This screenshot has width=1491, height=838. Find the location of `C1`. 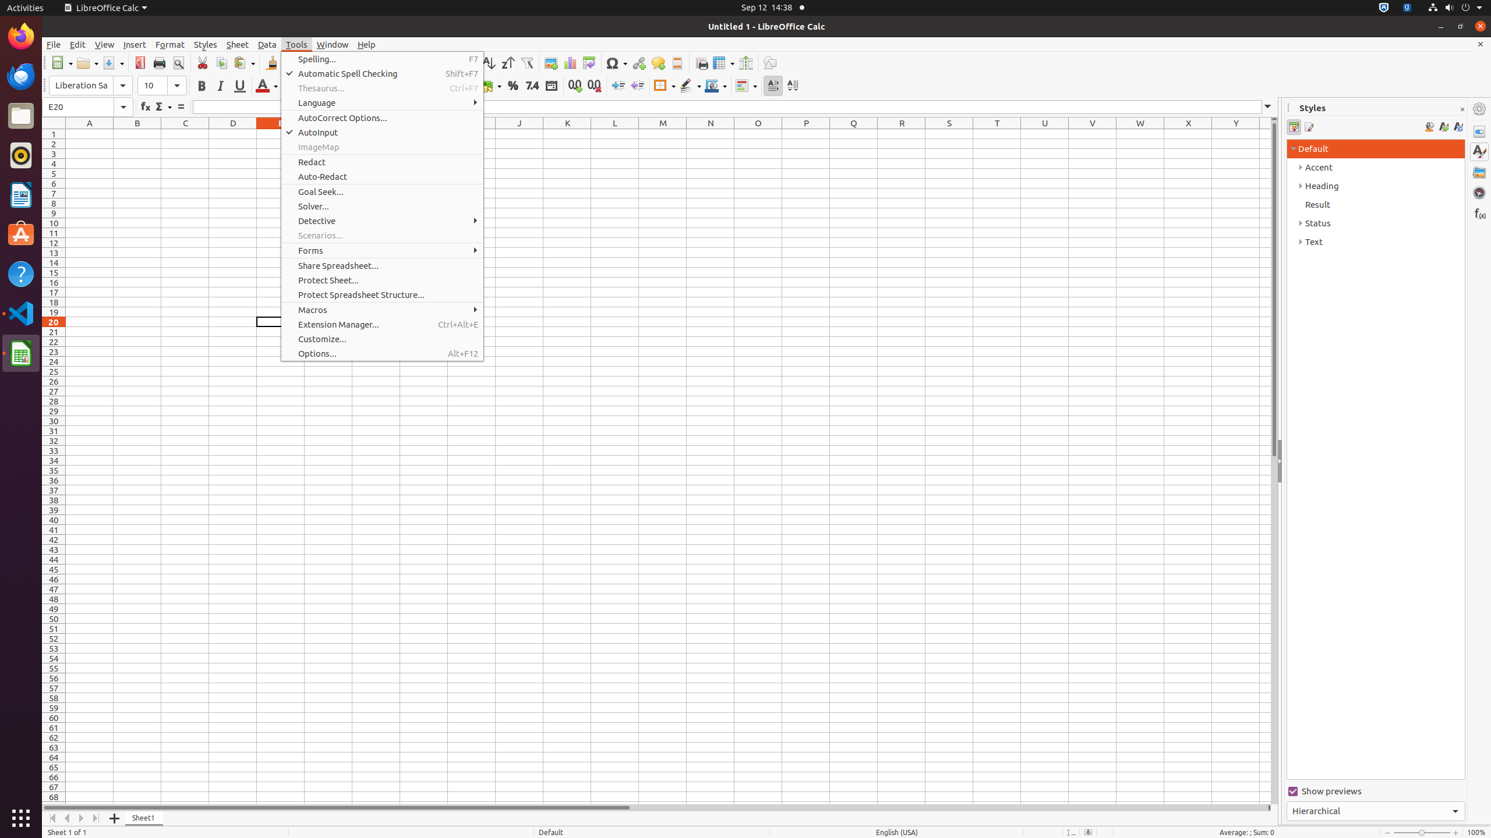

C1 is located at coordinates (185, 134).